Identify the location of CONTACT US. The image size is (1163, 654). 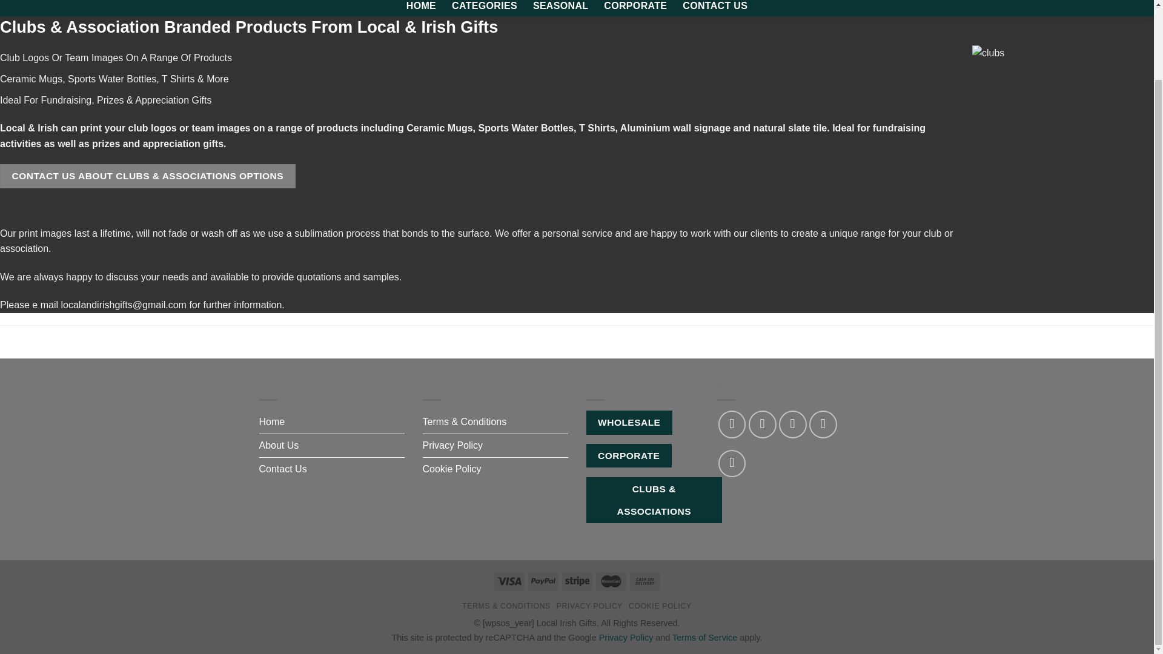
(715, 7).